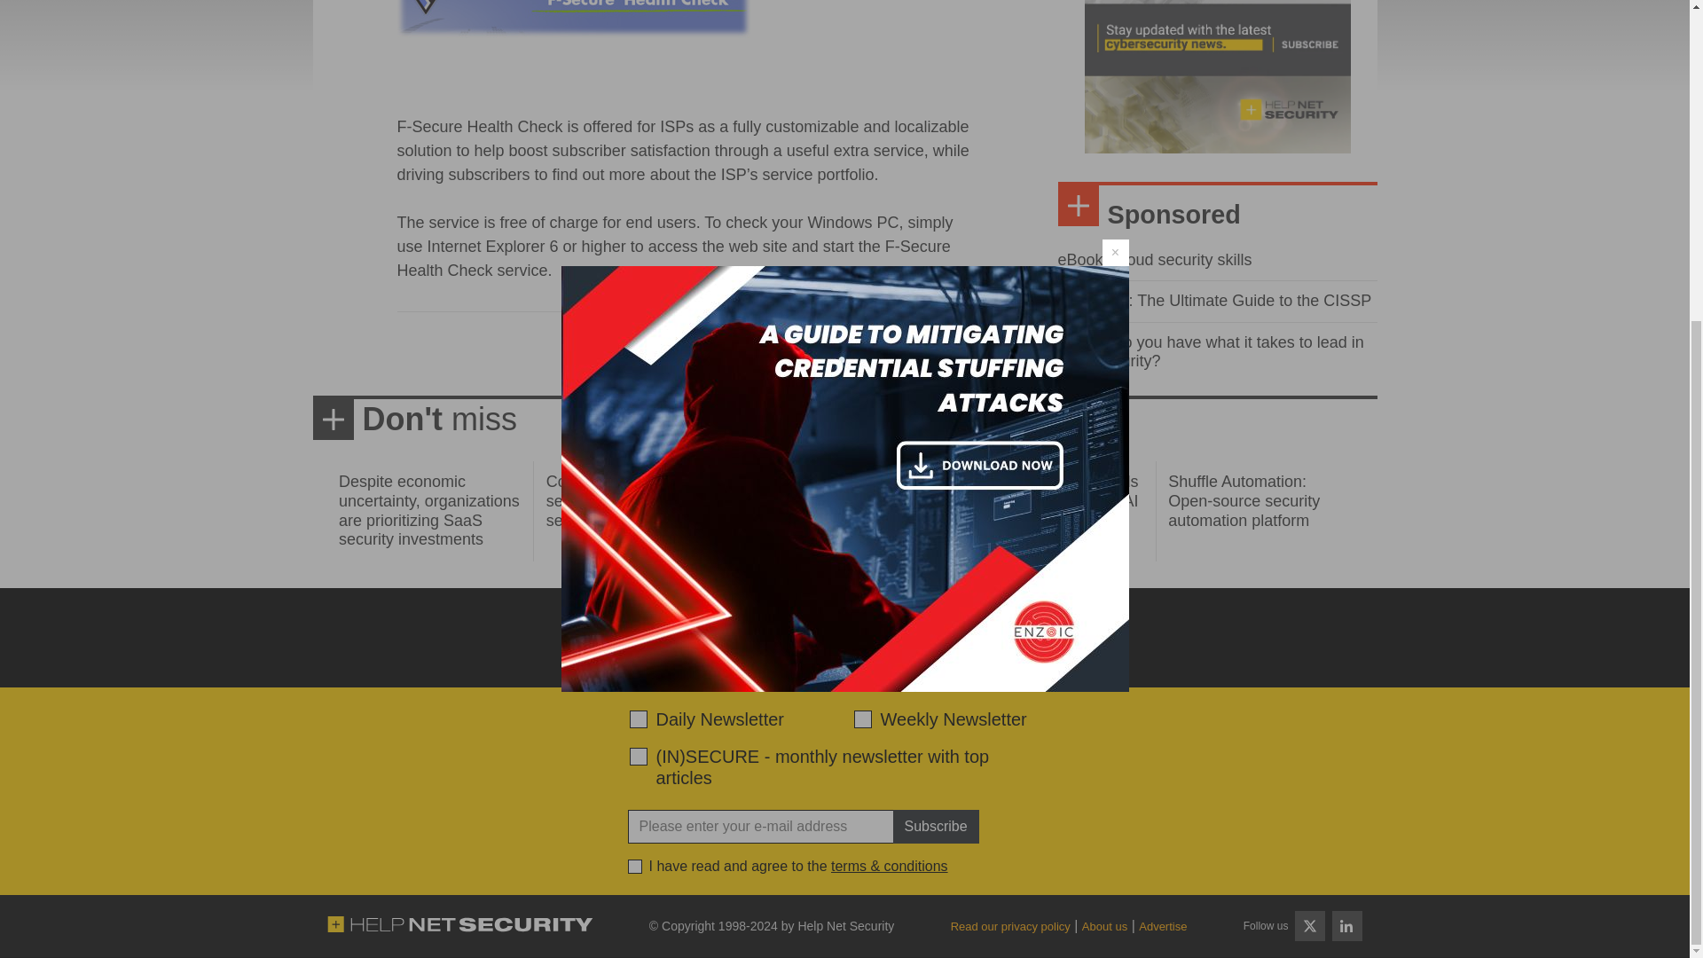 The height and width of the screenshot is (958, 1703). I want to click on Download: The Ultimate Guide to the CISSP, so click(1213, 300).